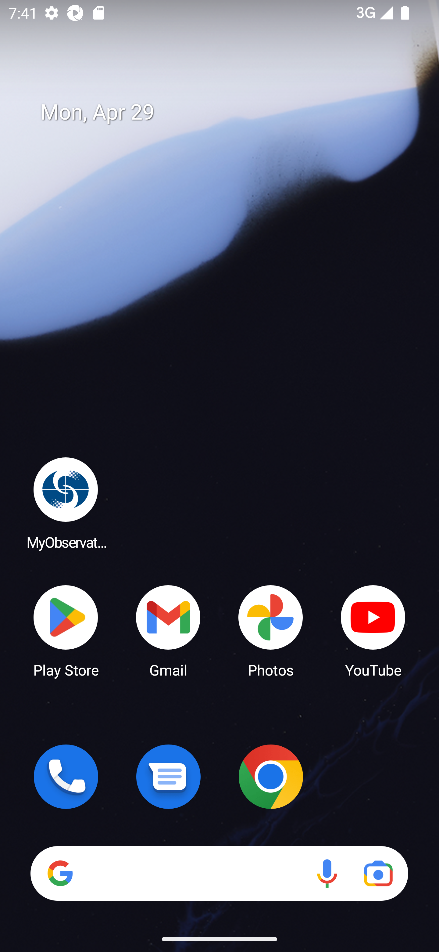 This screenshot has height=952, width=439. I want to click on Photos, so click(271, 630).